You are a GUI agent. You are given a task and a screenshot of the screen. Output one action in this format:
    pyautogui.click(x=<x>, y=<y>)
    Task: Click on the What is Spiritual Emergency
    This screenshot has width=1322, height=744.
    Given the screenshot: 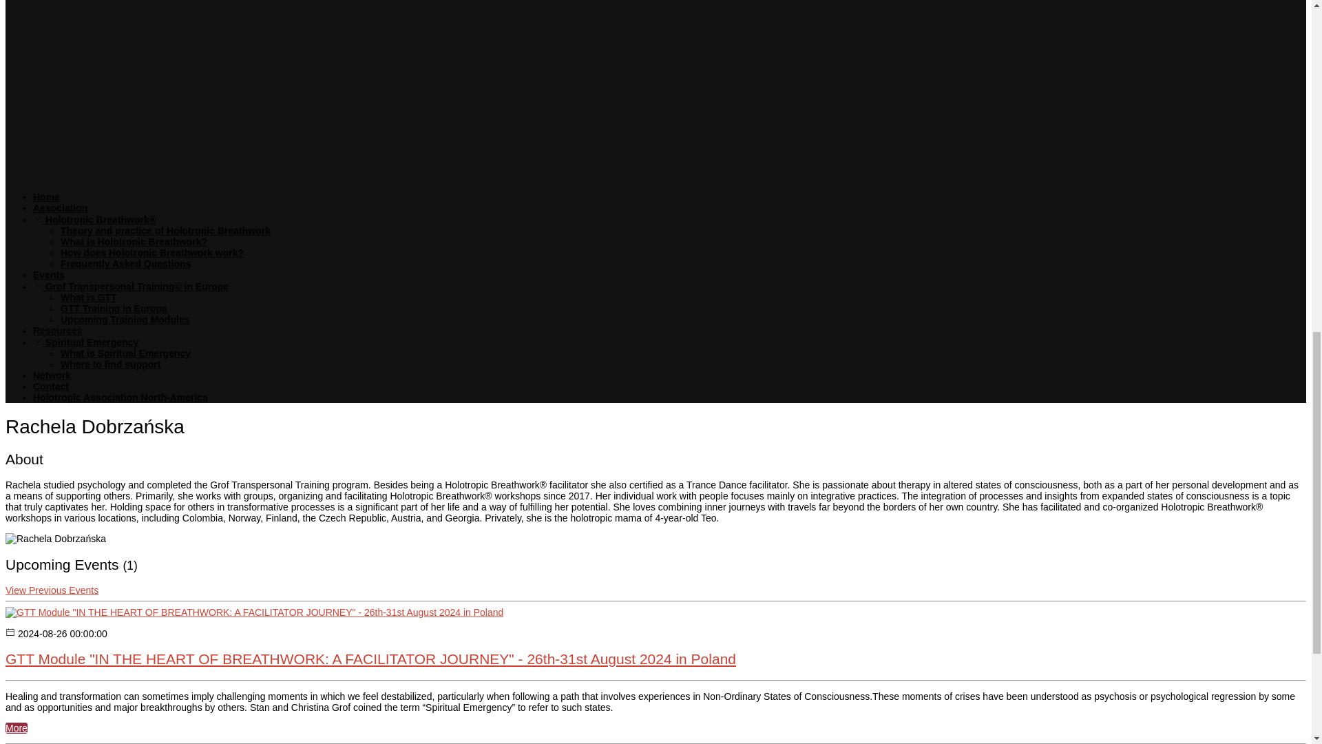 What is the action you would take?
    pyautogui.click(x=125, y=353)
    